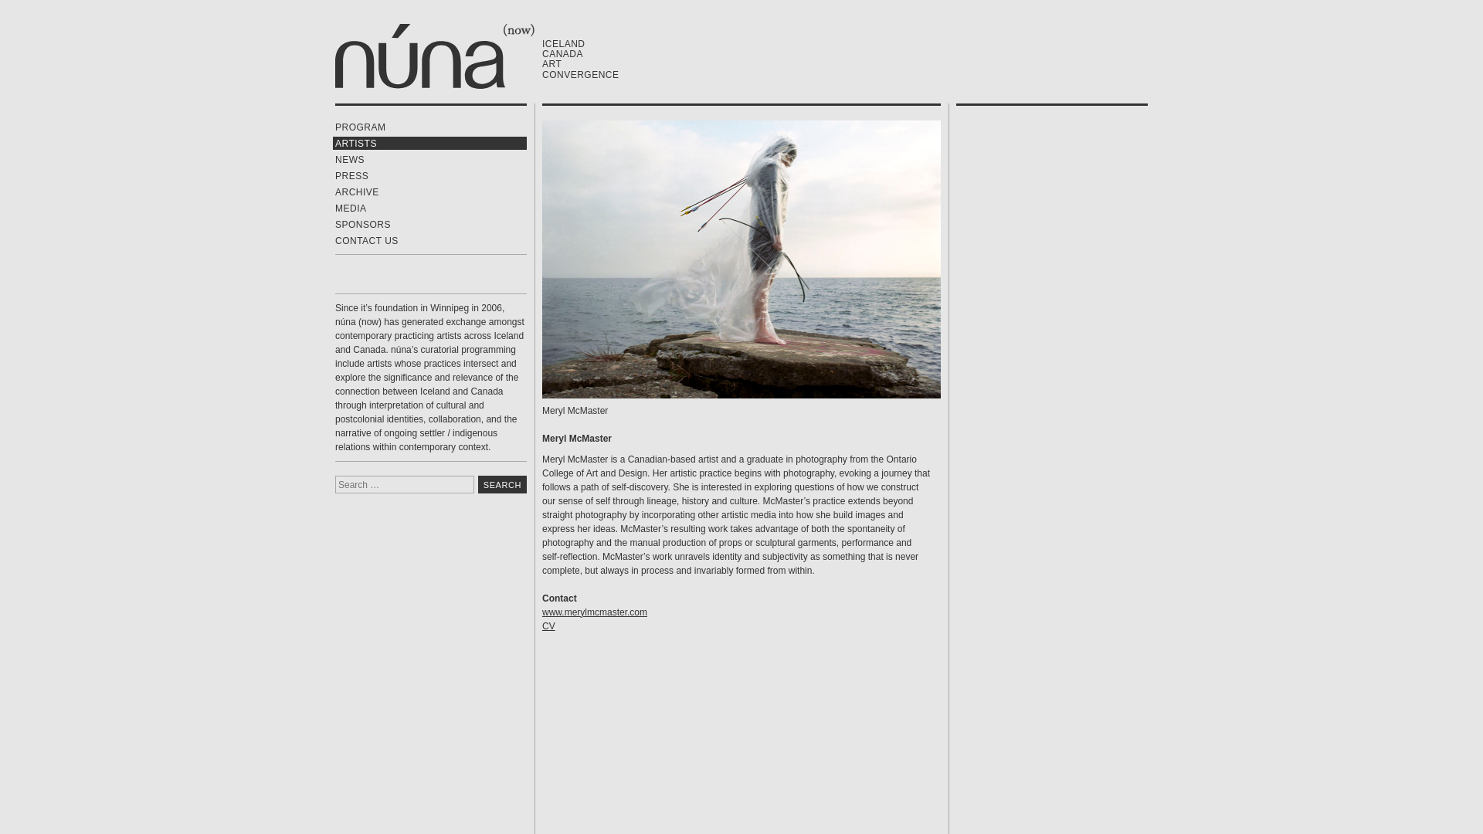 This screenshot has width=1483, height=834. Describe the element at coordinates (430, 224) in the screenshot. I see `SPONSORS` at that location.